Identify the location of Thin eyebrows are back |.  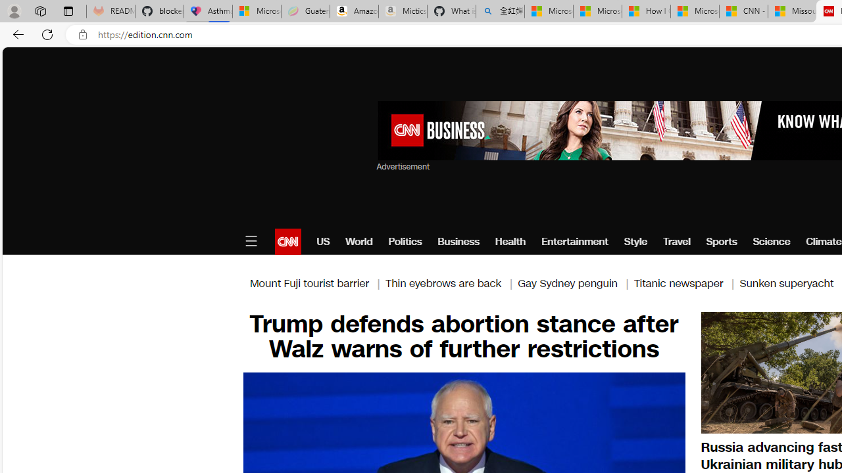
(451, 282).